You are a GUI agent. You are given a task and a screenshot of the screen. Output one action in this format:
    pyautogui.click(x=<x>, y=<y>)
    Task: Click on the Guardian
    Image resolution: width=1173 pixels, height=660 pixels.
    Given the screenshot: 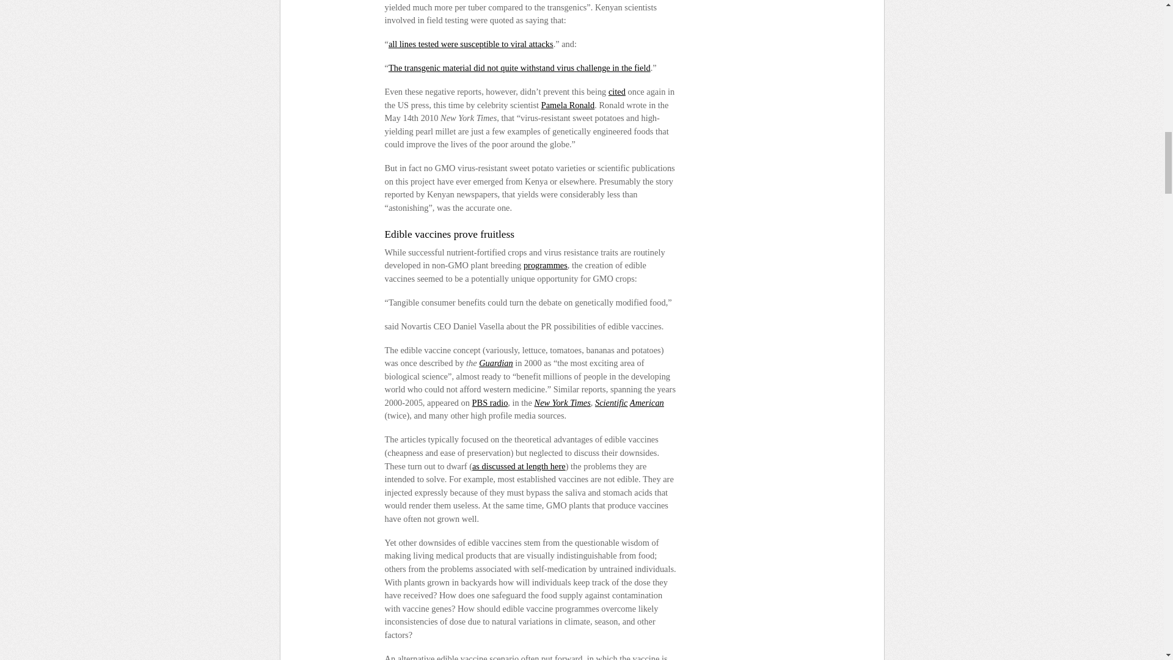 What is the action you would take?
    pyautogui.click(x=495, y=363)
    